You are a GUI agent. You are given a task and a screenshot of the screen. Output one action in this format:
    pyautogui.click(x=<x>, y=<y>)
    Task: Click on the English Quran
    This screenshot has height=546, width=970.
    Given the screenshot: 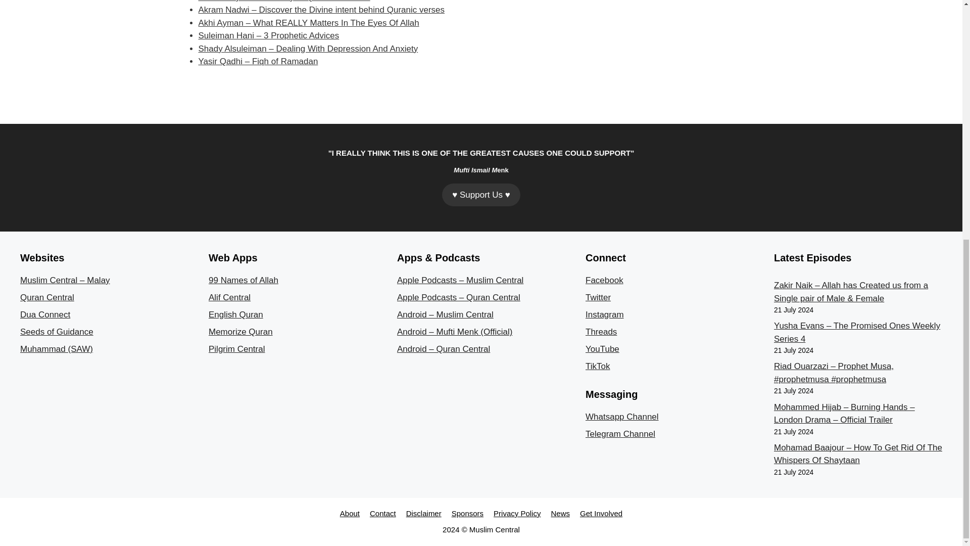 What is the action you would take?
    pyautogui.click(x=235, y=314)
    